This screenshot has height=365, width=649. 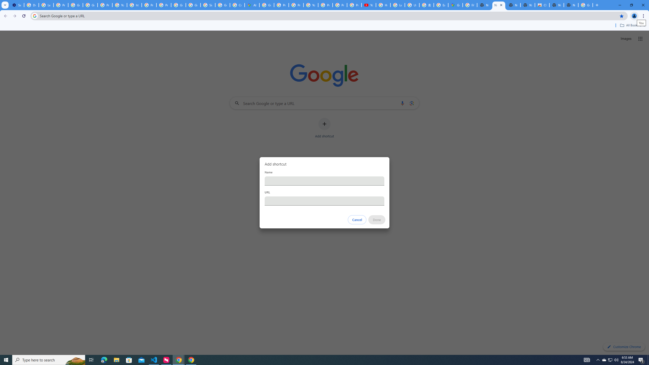 I want to click on Create your Google Account, so click(x=237, y=5).